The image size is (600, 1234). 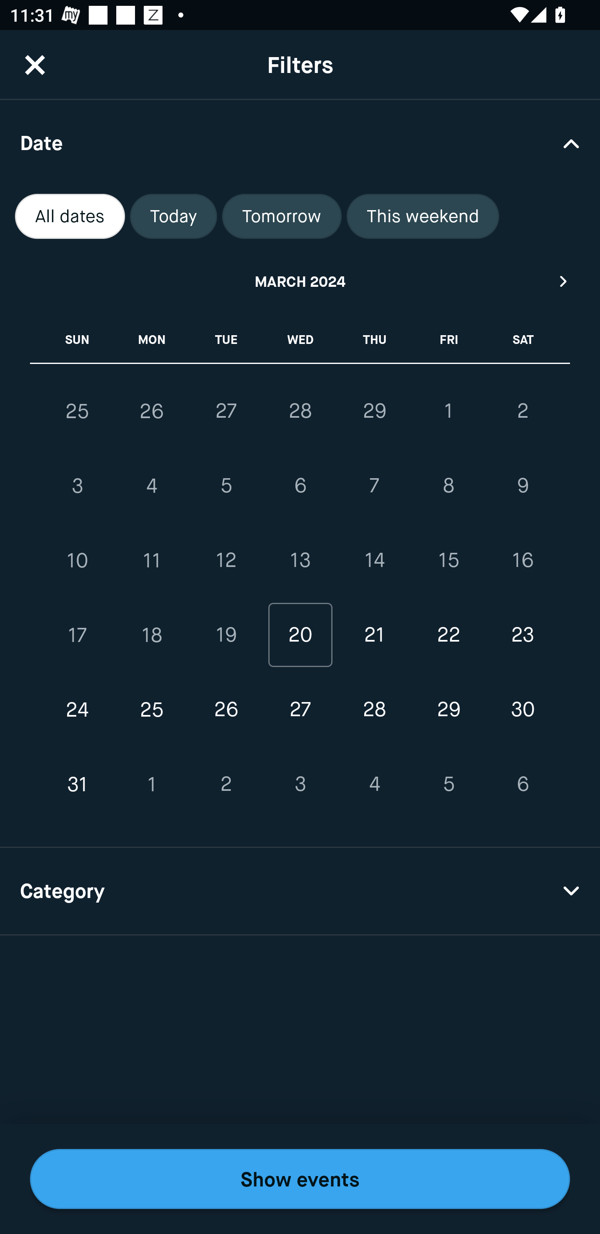 I want to click on 9, so click(x=522, y=486).